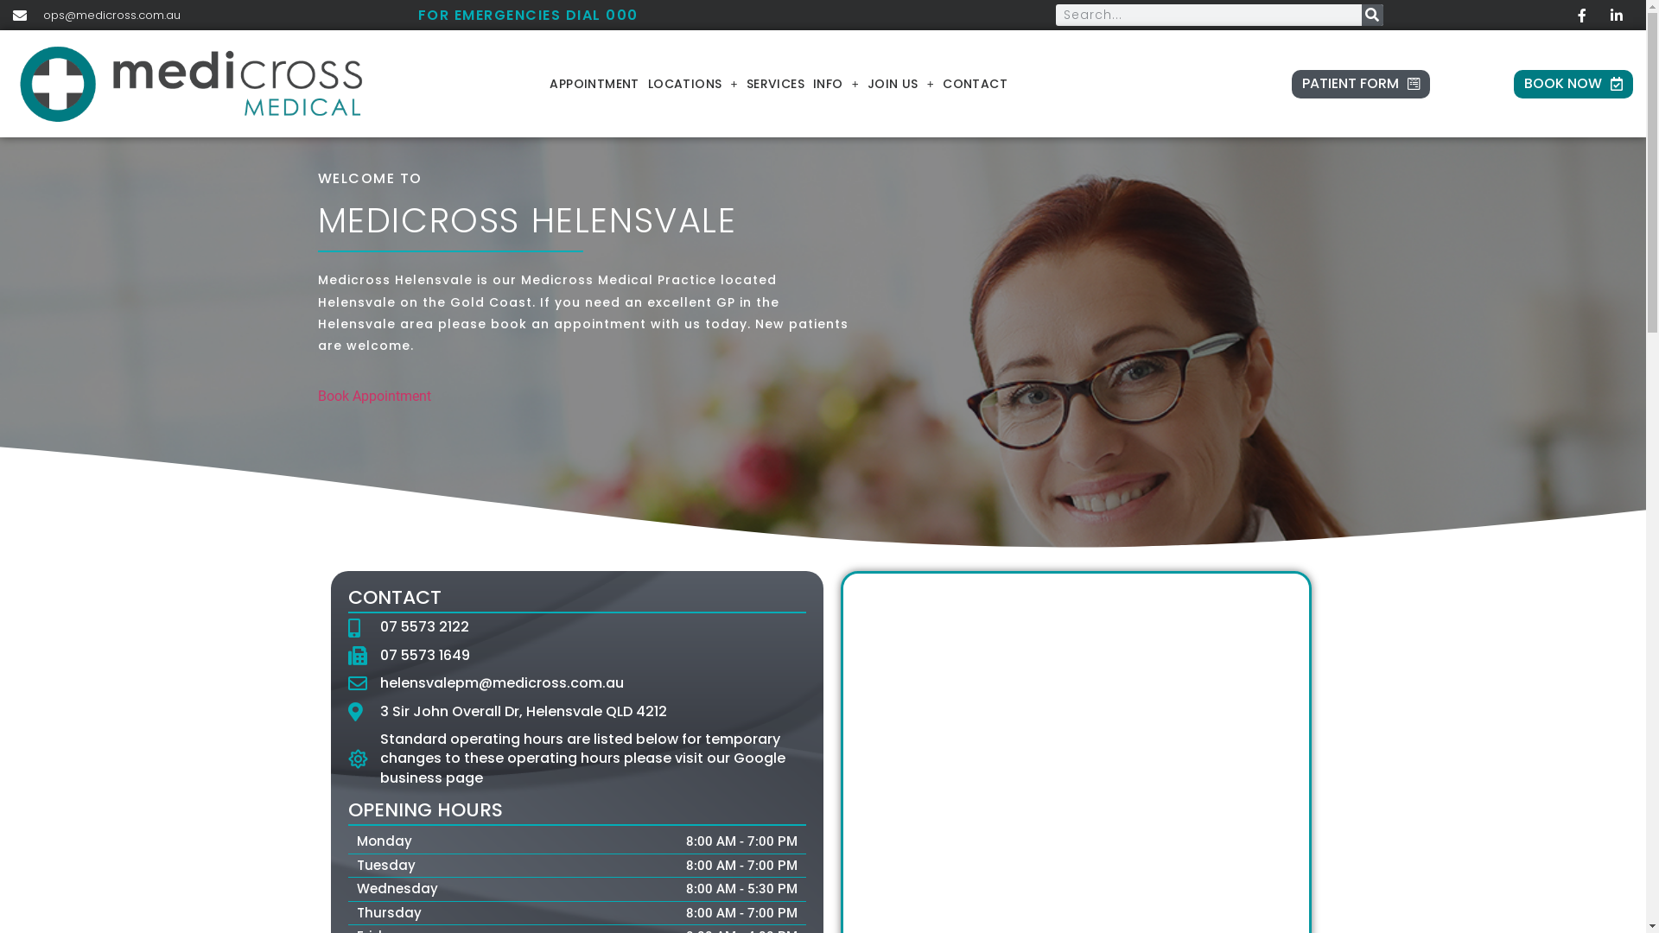 The width and height of the screenshot is (1659, 933). Describe the element at coordinates (1573, 85) in the screenshot. I see `BOOK NOW` at that location.